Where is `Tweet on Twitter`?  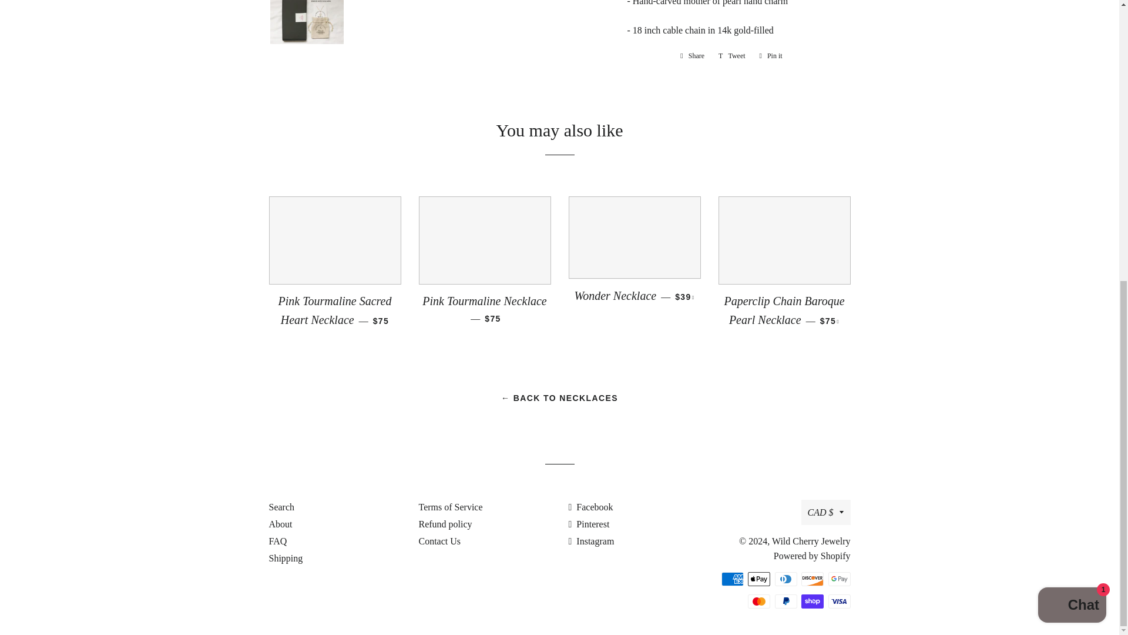
Tweet on Twitter is located at coordinates (732, 55).